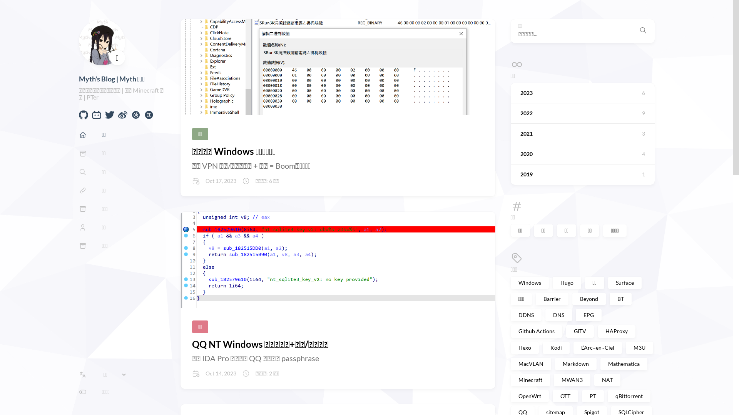  Describe the element at coordinates (607, 380) in the screenshot. I see `NAT` at that location.